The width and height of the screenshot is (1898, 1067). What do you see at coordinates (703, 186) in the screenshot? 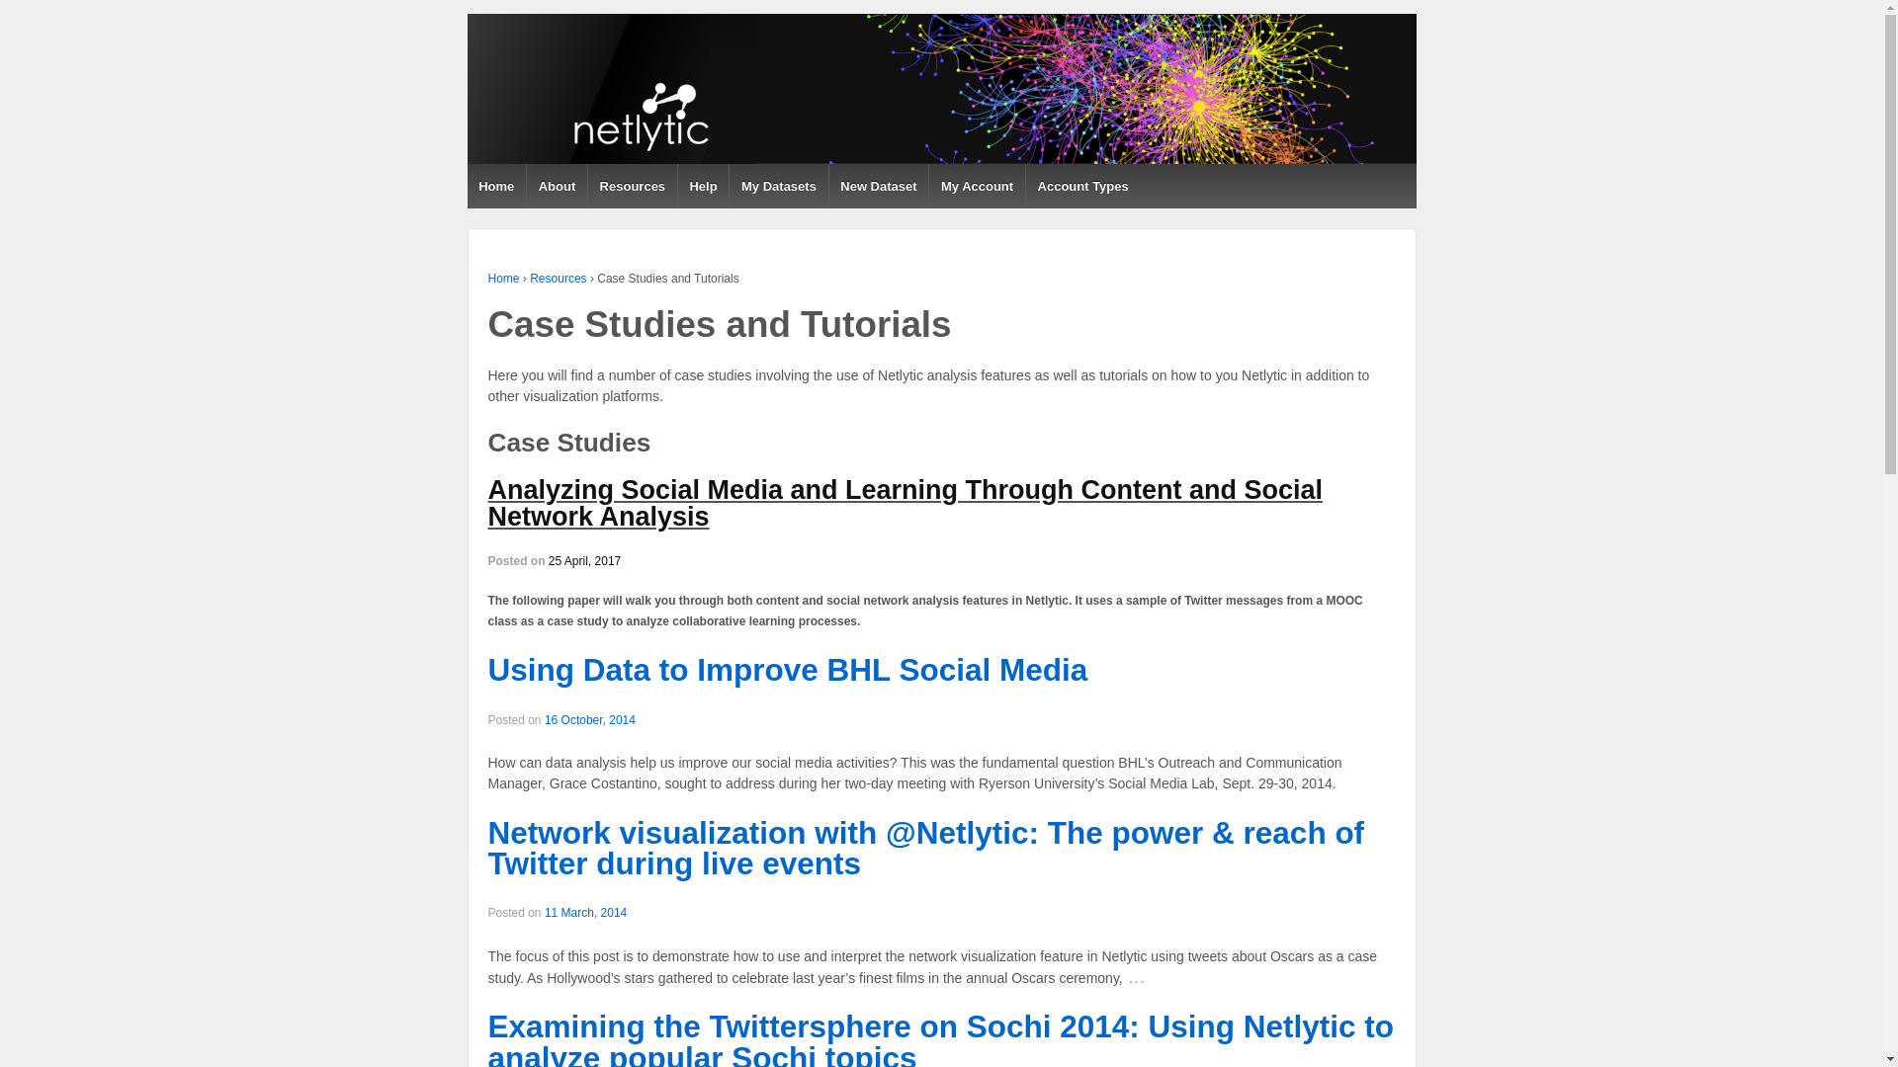
I see `Help` at bounding box center [703, 186].